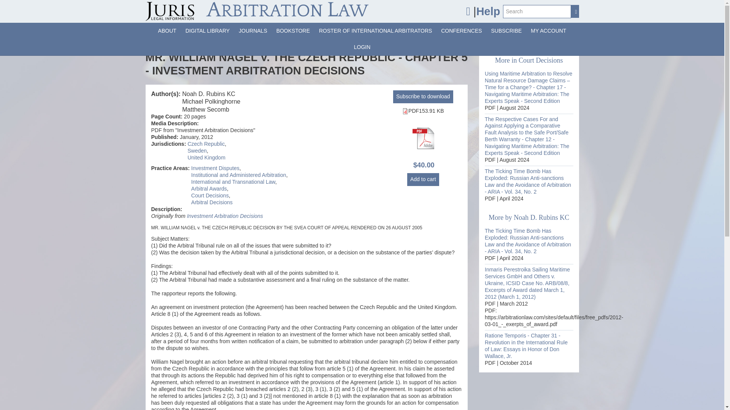 The height and width of the screenshot is (410, 730). I want to click on DIGITAL LIBRARY, so click(208, 31).